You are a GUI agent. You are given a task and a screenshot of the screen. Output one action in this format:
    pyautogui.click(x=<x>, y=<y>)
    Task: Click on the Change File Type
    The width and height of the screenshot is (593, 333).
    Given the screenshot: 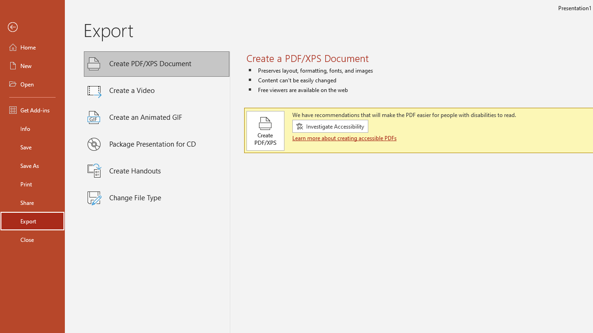 What is the action you would take?
    pyautogui.click(x=157, y=198)
    